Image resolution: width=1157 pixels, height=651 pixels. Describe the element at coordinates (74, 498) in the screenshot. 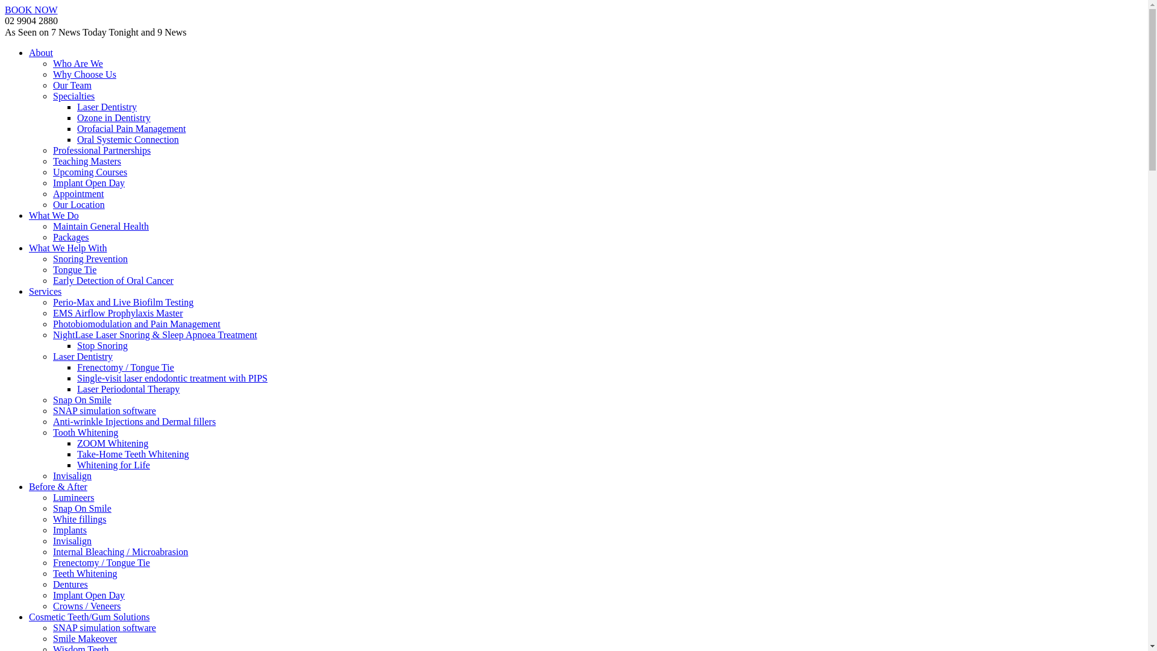

I see `Lumineers` at that location.